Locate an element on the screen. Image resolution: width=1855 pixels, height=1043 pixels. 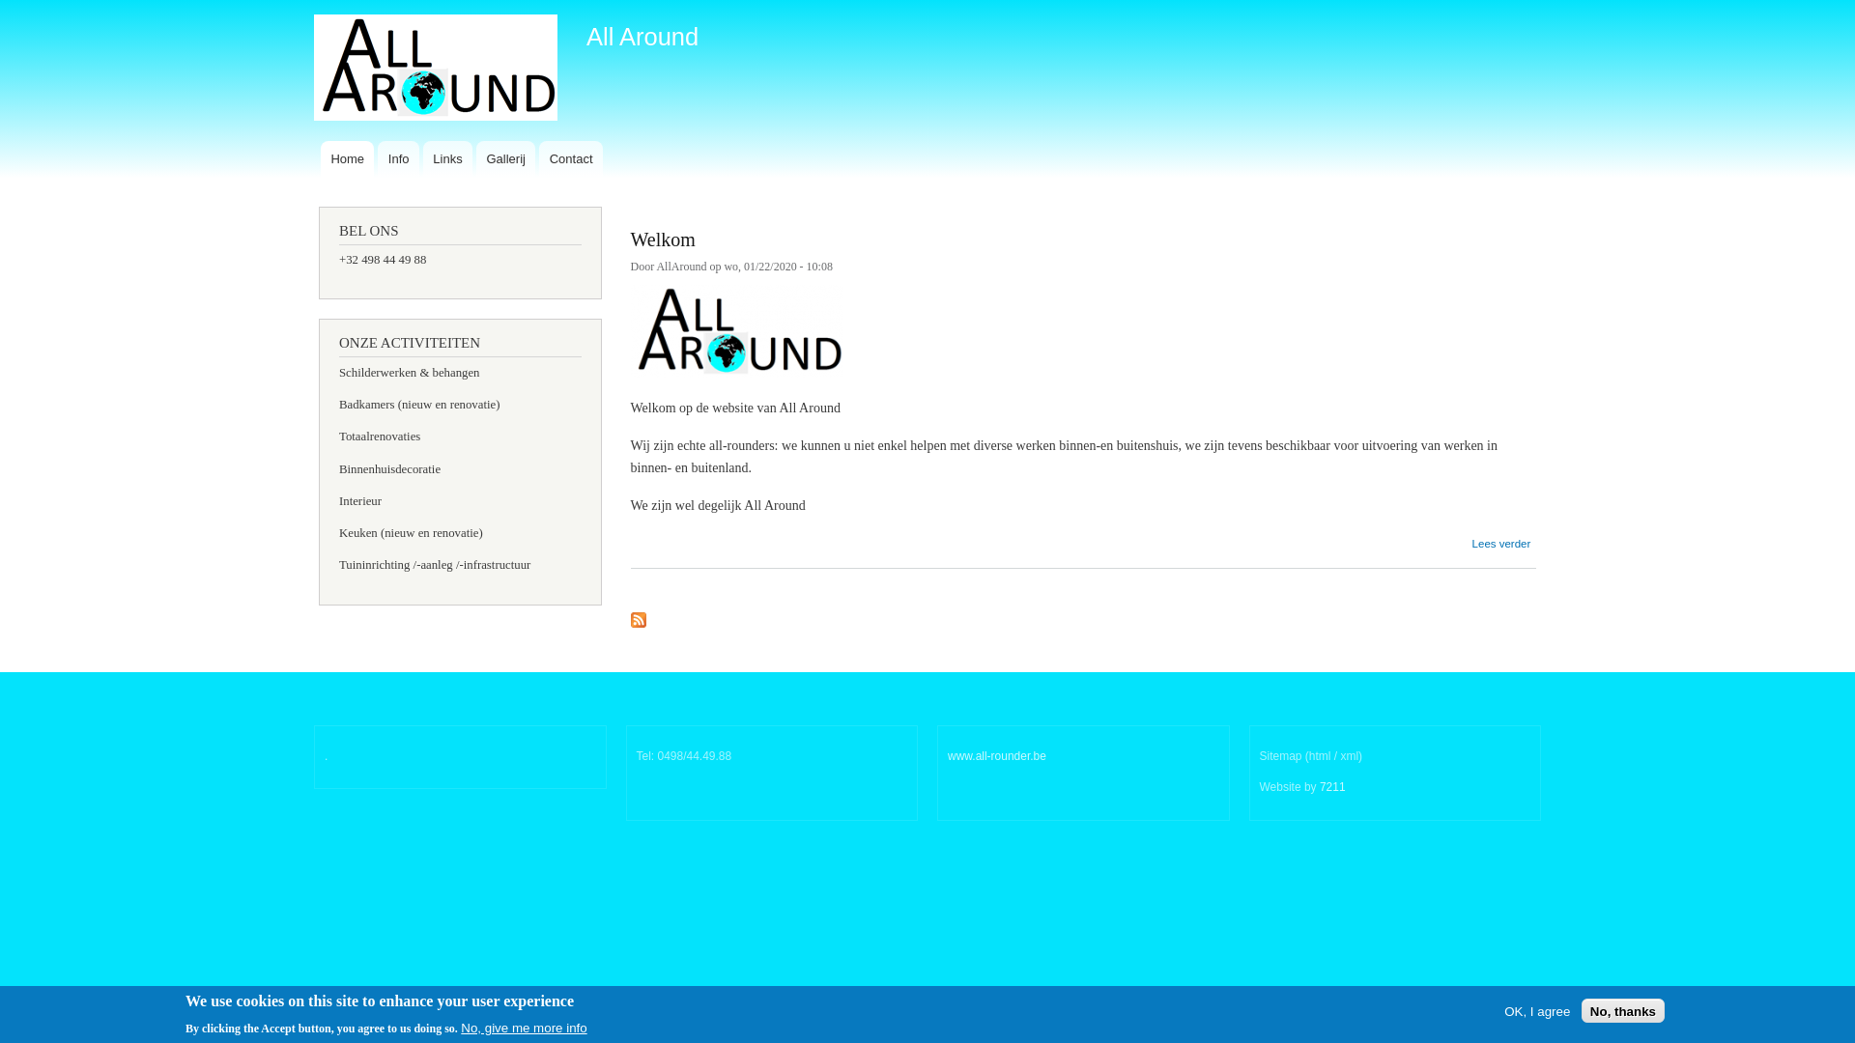
Links is located at coordinates (448, 159).